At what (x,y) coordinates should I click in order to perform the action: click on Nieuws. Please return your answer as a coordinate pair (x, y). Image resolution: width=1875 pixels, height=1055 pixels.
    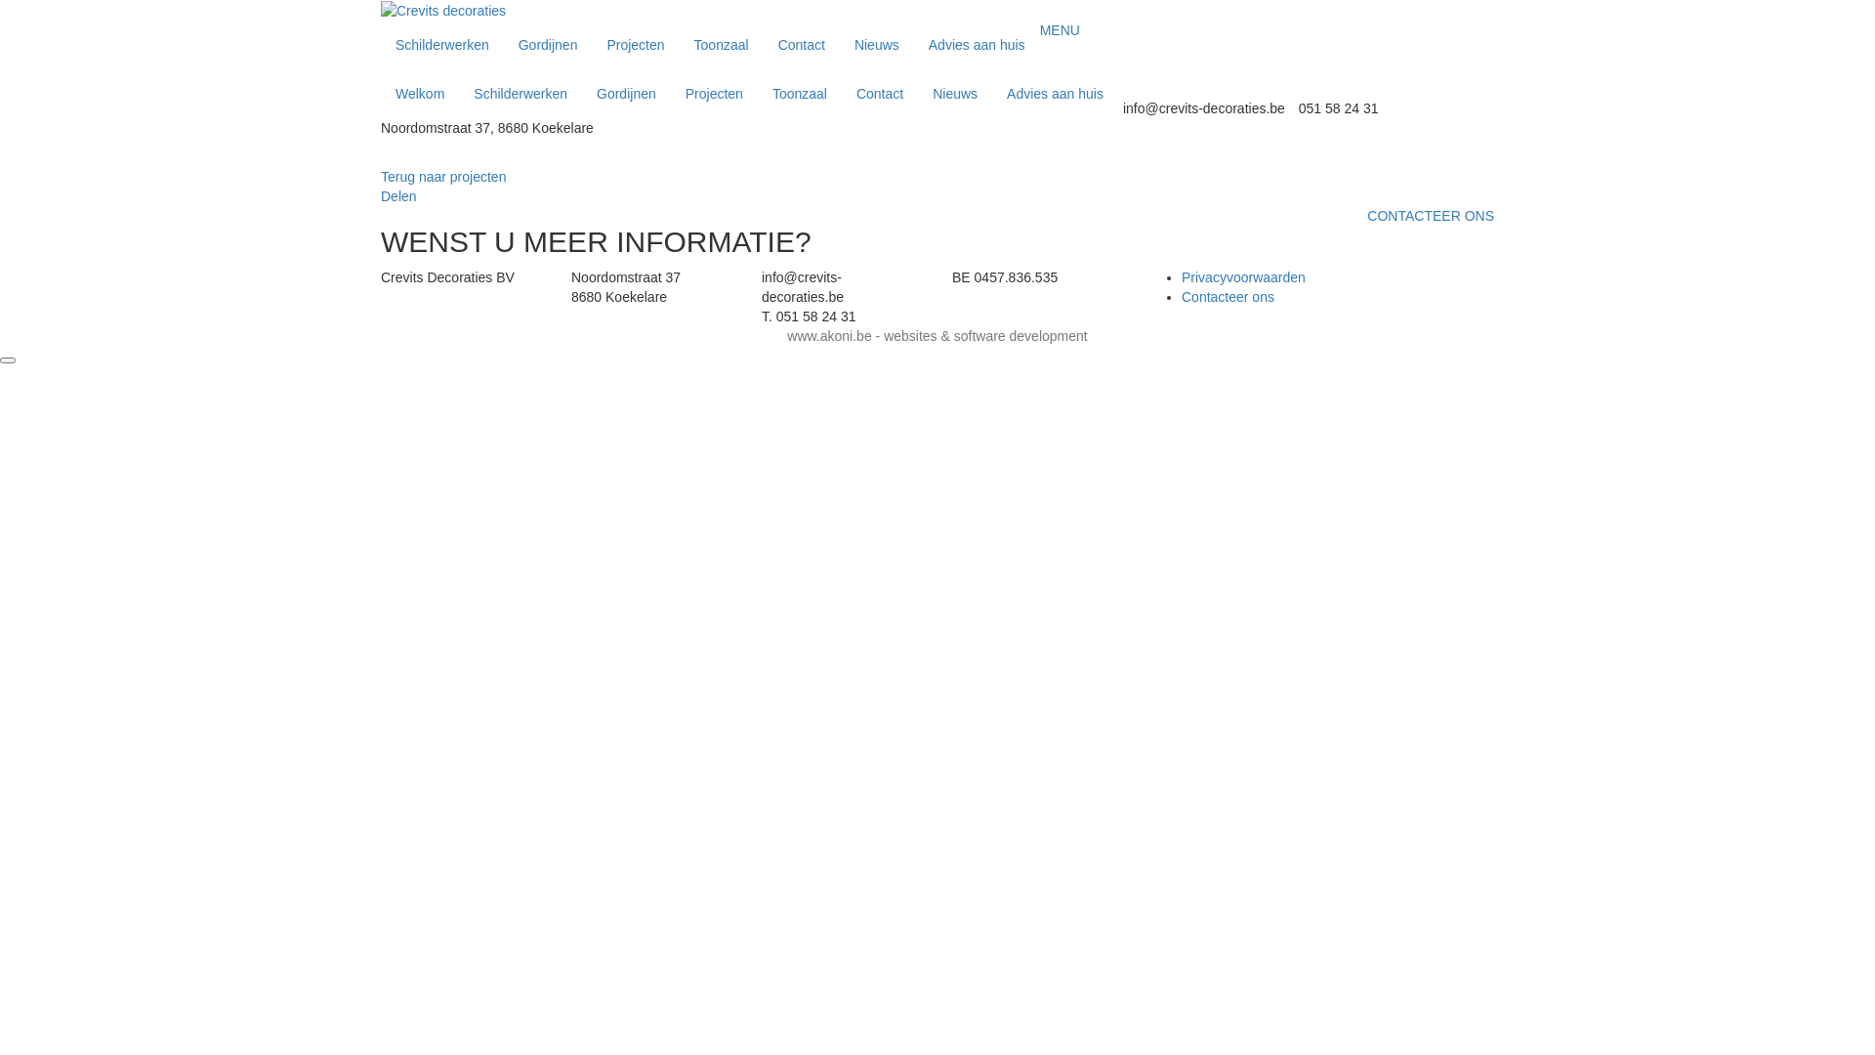
    Looking at the image, I should click on (955, 94).